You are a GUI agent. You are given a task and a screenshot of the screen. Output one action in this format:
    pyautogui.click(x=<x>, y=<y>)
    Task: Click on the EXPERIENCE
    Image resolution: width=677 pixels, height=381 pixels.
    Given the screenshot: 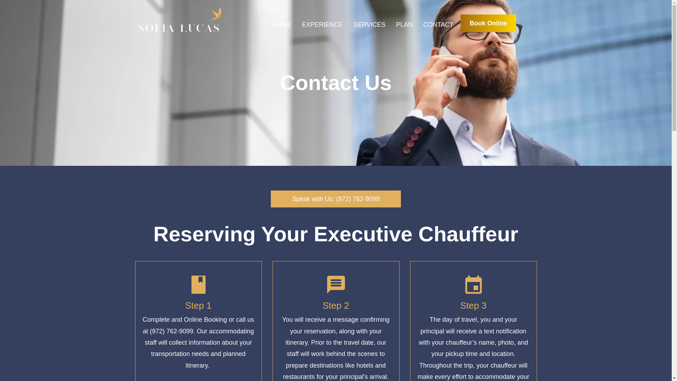 What is the action you would take?
    pyautogui.click(x=322, y=25)
    